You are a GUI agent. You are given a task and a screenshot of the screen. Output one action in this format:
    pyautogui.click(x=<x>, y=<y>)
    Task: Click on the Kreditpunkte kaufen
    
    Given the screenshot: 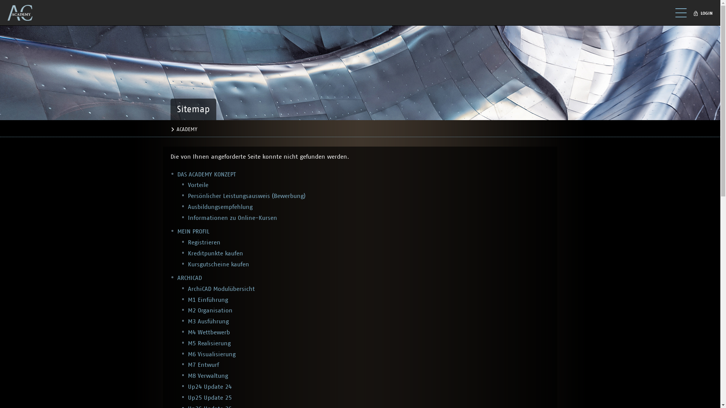 What is the action you would take?
    pyautogui.click(x=216, y=253)
    